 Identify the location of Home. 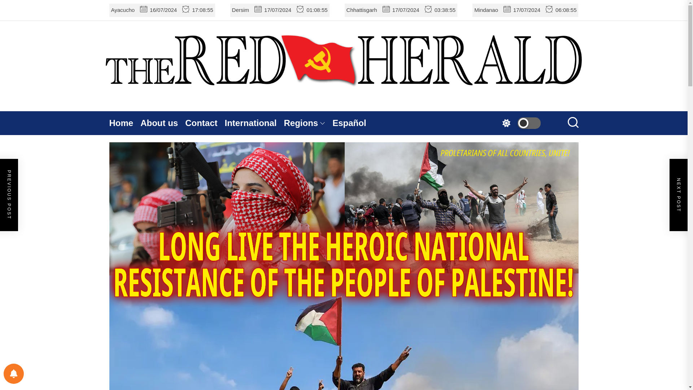
(125, 123).